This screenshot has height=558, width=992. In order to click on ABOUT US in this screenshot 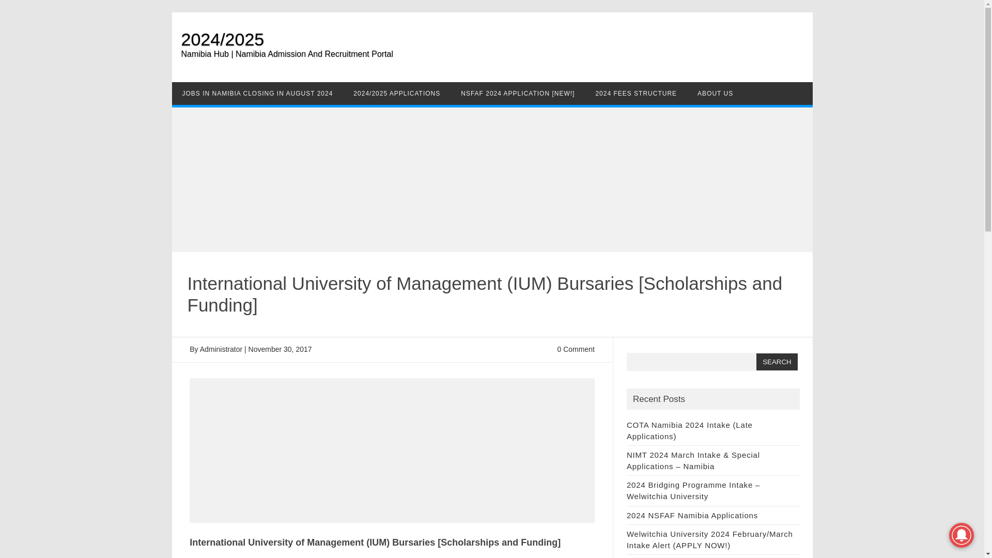, I will do `click(715, 93)`.